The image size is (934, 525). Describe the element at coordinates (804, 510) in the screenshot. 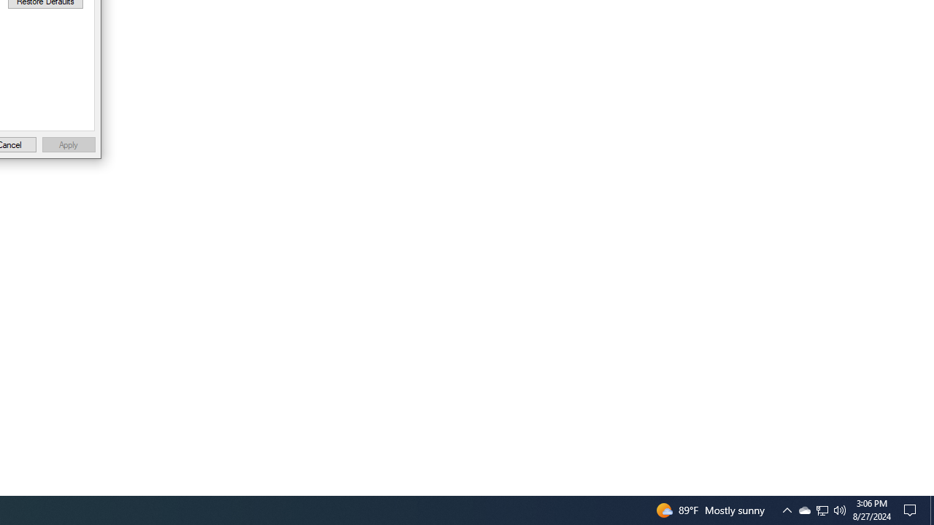

I see `Action Center, No new notifications` at that location.